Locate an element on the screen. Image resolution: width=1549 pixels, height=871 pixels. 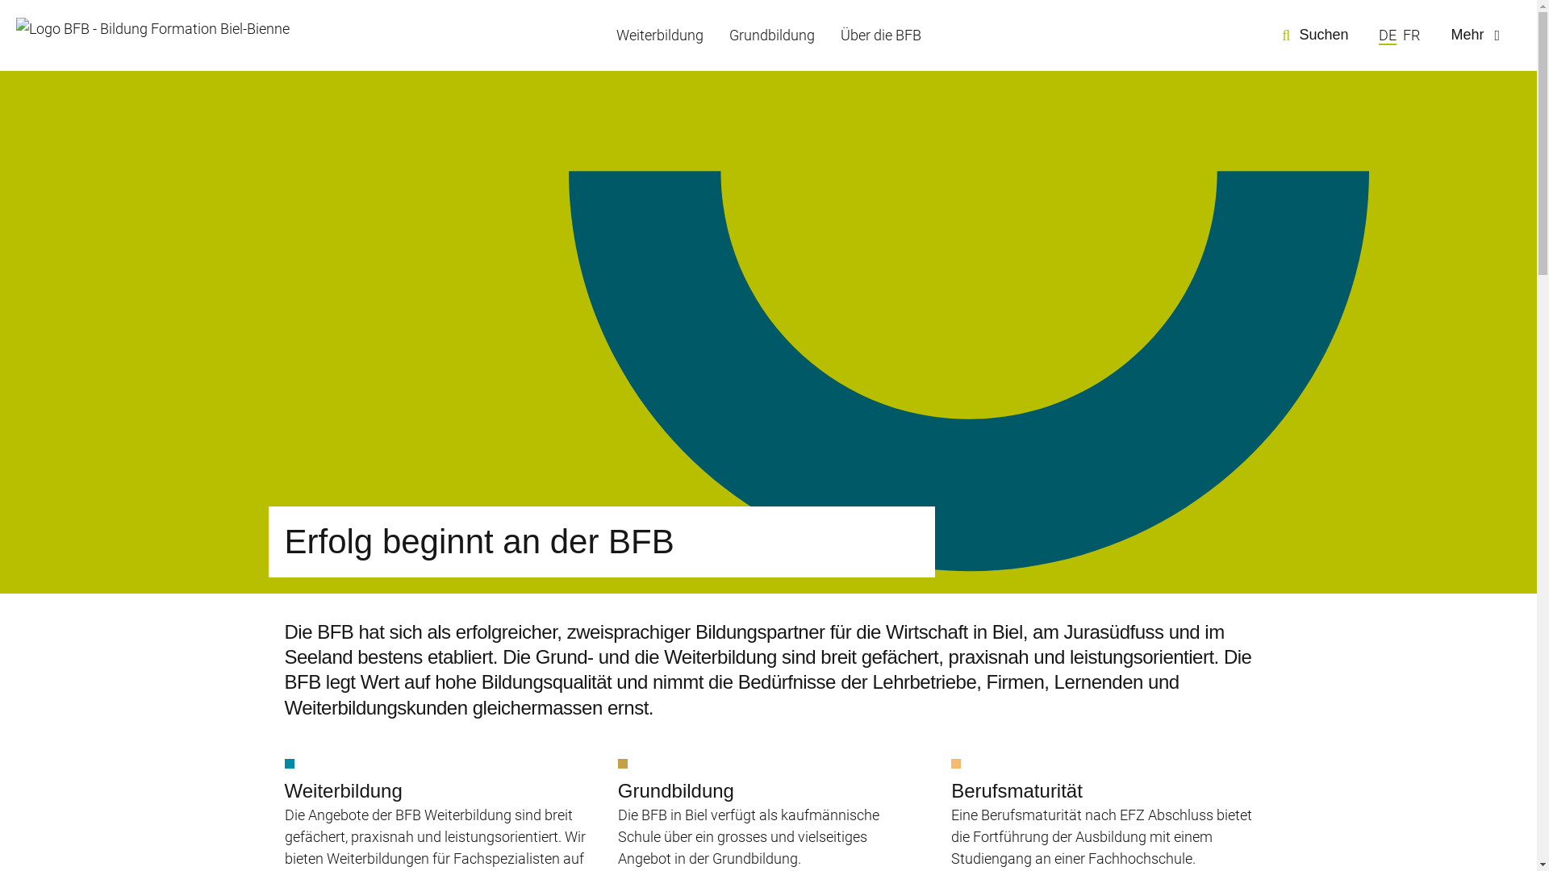
FR is located at coordinates (1412, 35).